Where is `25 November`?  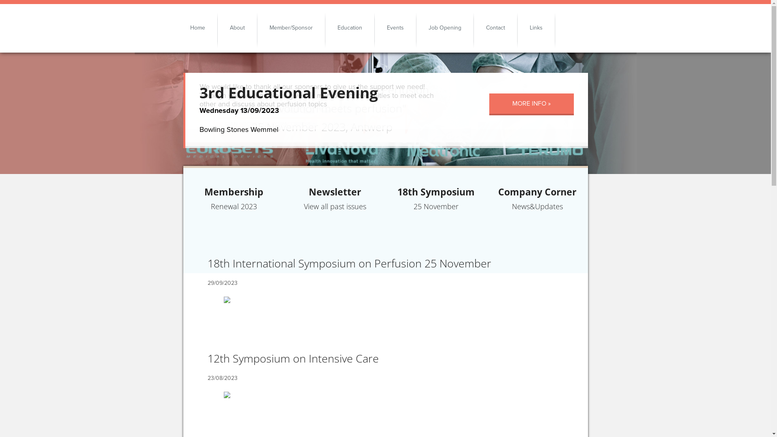 25 November is located at coordinates (436, 216).